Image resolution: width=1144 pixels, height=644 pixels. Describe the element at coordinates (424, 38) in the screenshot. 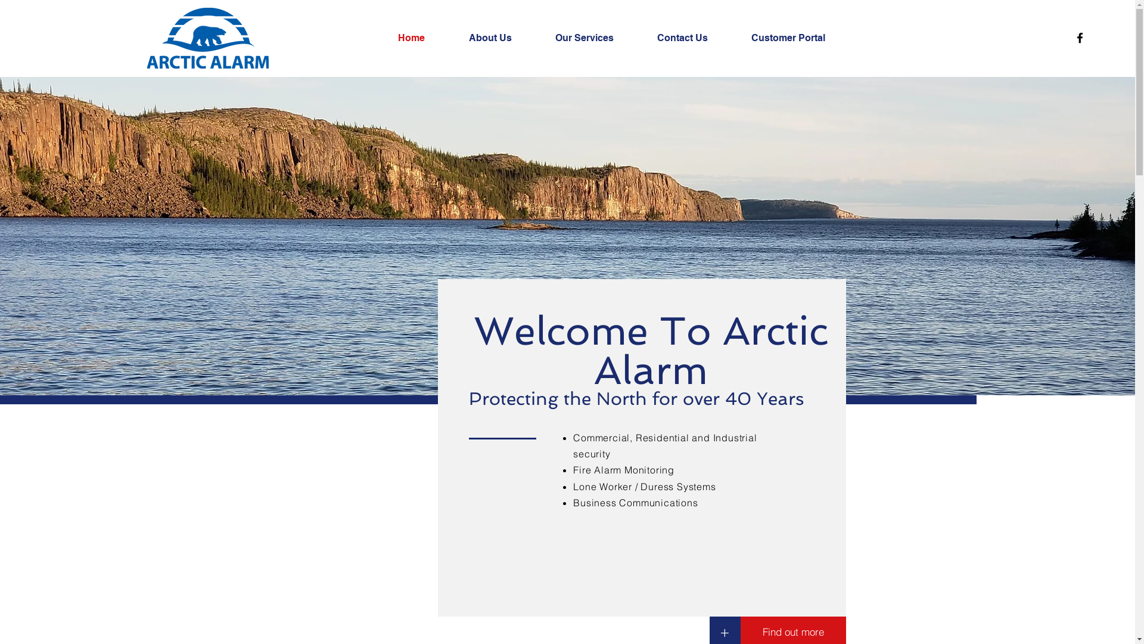

I see `Home` at that location.